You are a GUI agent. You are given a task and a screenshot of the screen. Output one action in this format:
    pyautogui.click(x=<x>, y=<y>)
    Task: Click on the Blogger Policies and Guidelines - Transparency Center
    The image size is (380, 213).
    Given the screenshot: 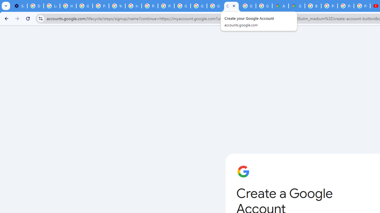 What is the action you would take?
    pyautogui.click(x=313, y=6)
    